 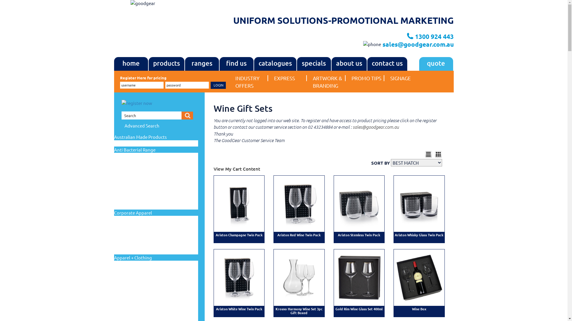 What do you see at coordinates (126, 162) in the screenshot?
I see `Face Shields` at bounding box center [126, 162].